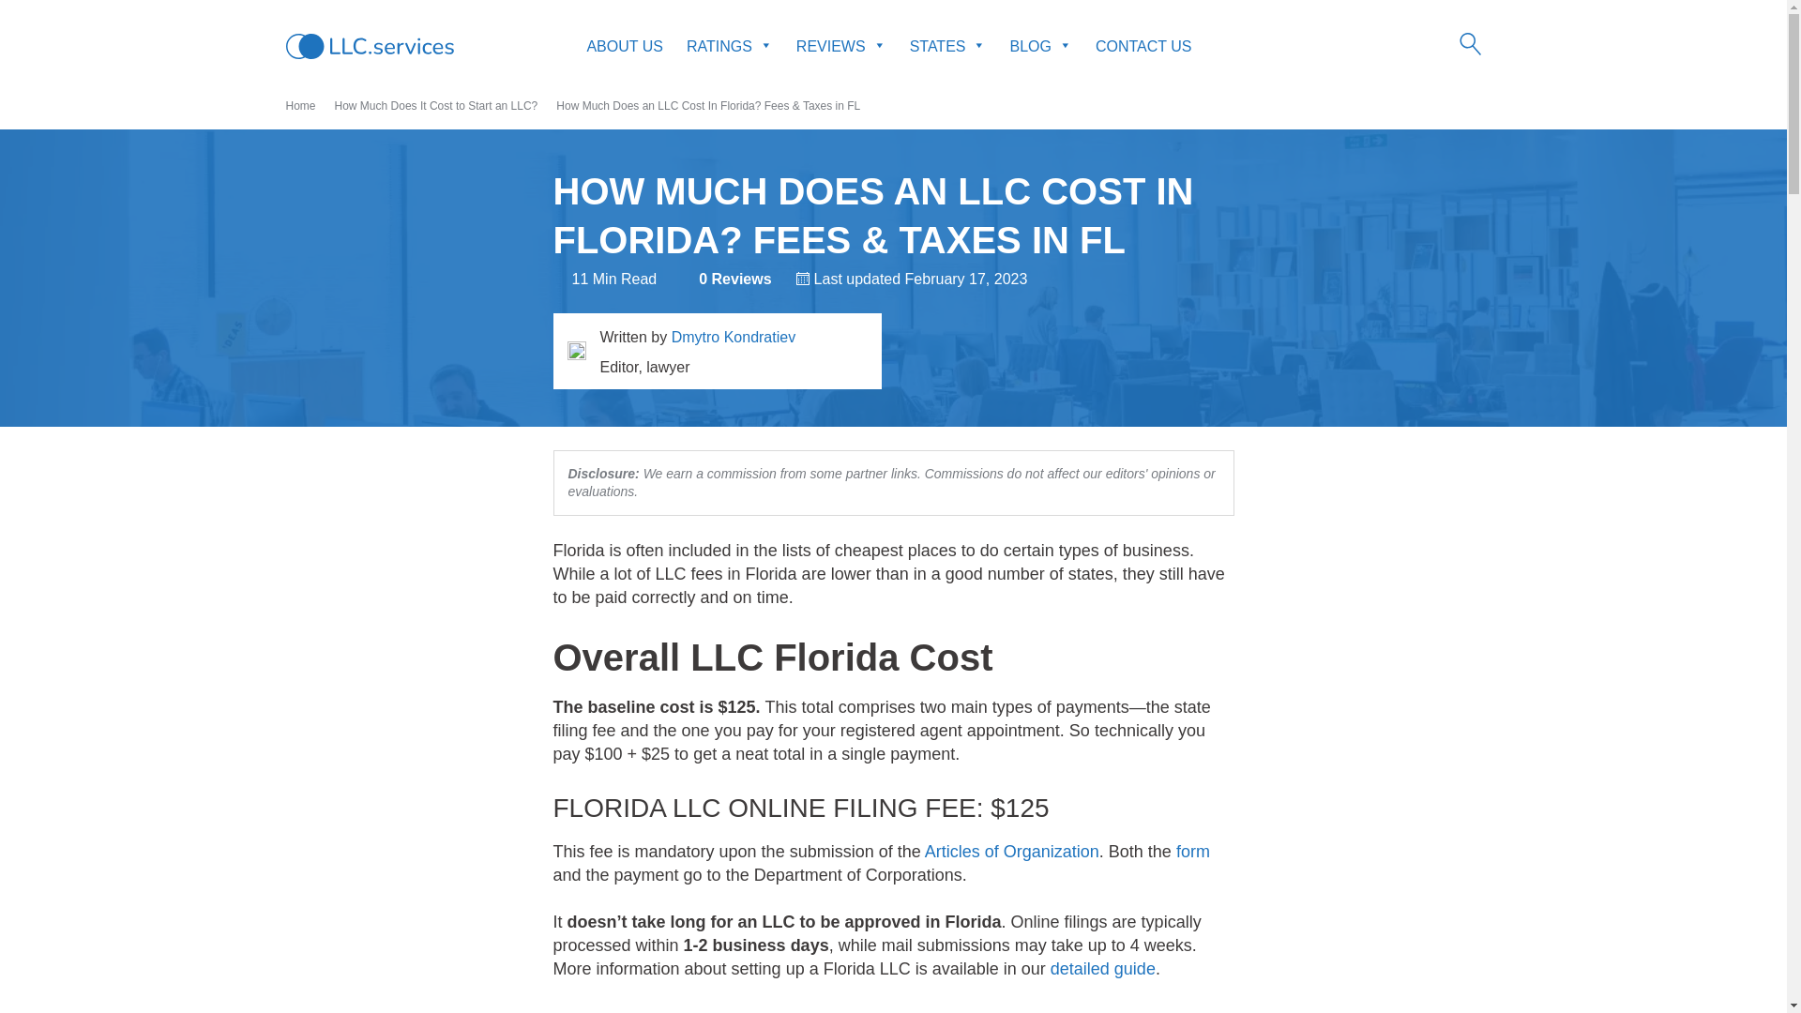  I want to click on REVIEWS, so click(840, 47).